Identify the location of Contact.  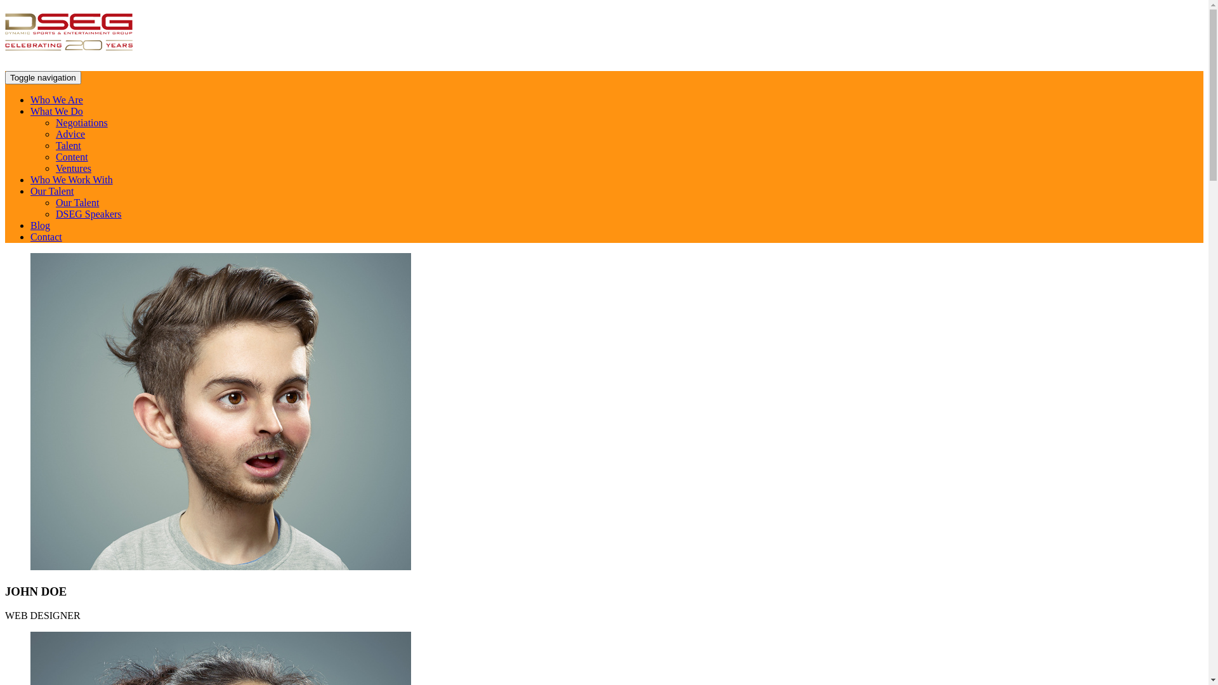
(46, 237).